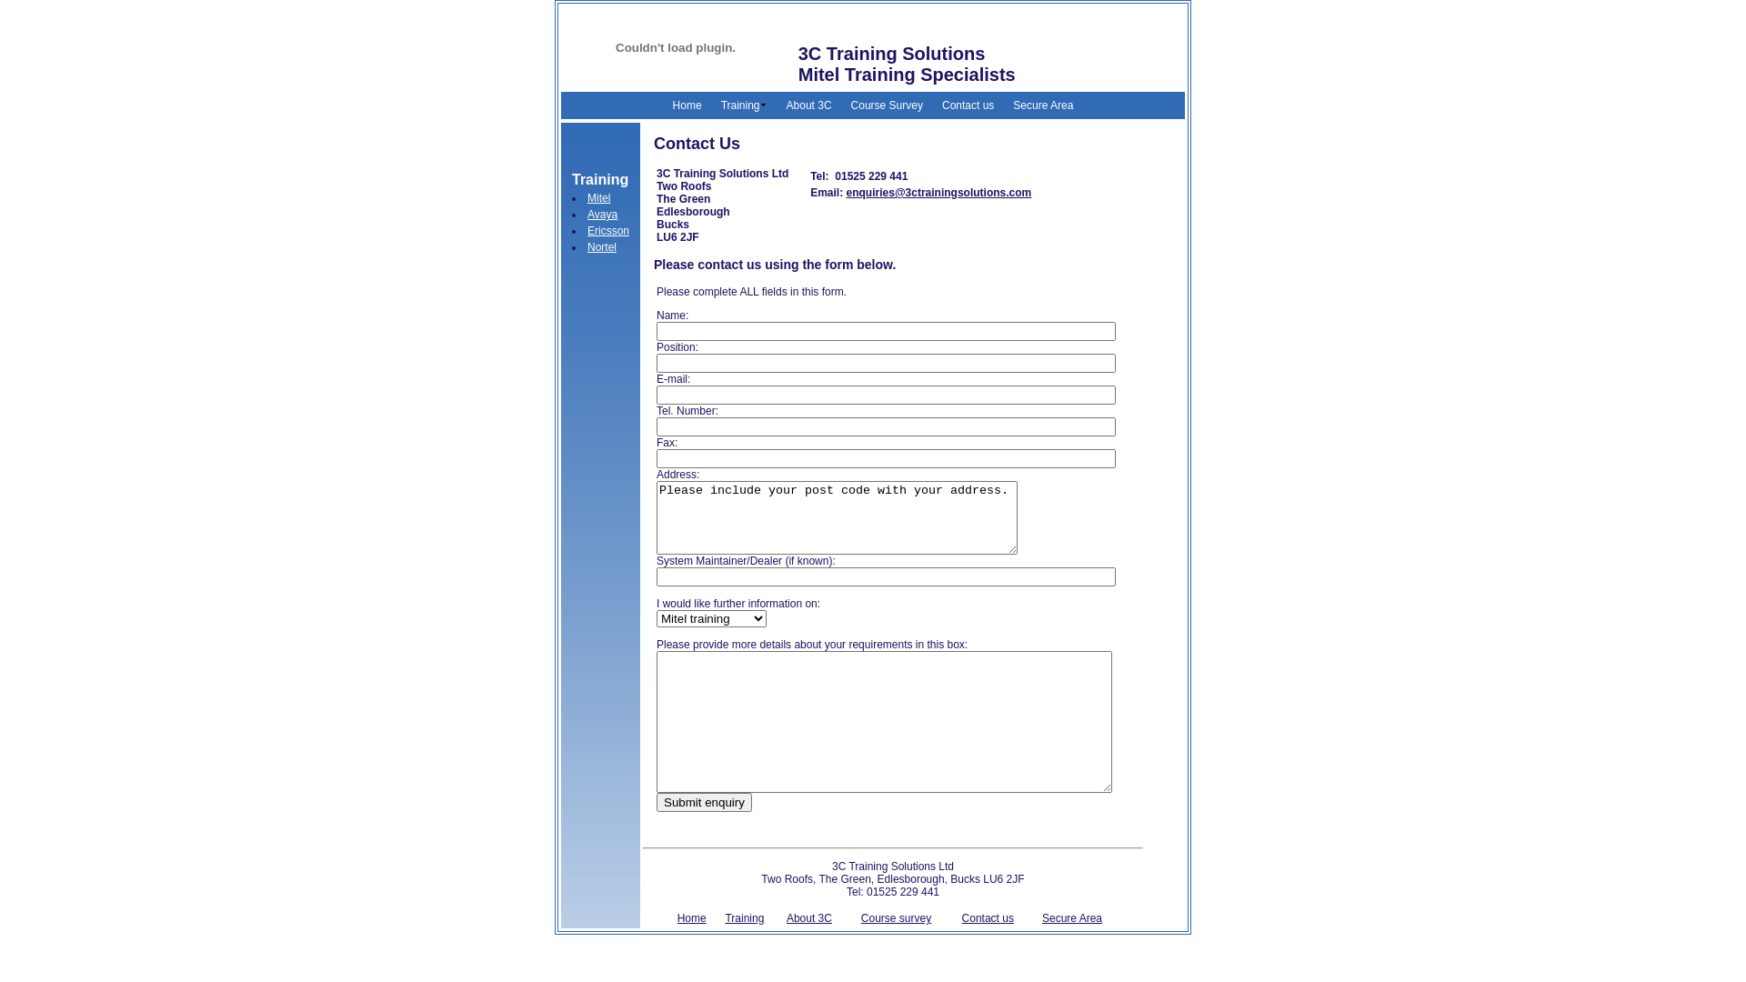  Describe the element at coordinates (939, 193) in the screenshot. I see `enquiries@3ctrainingsolutions.com` at that location.